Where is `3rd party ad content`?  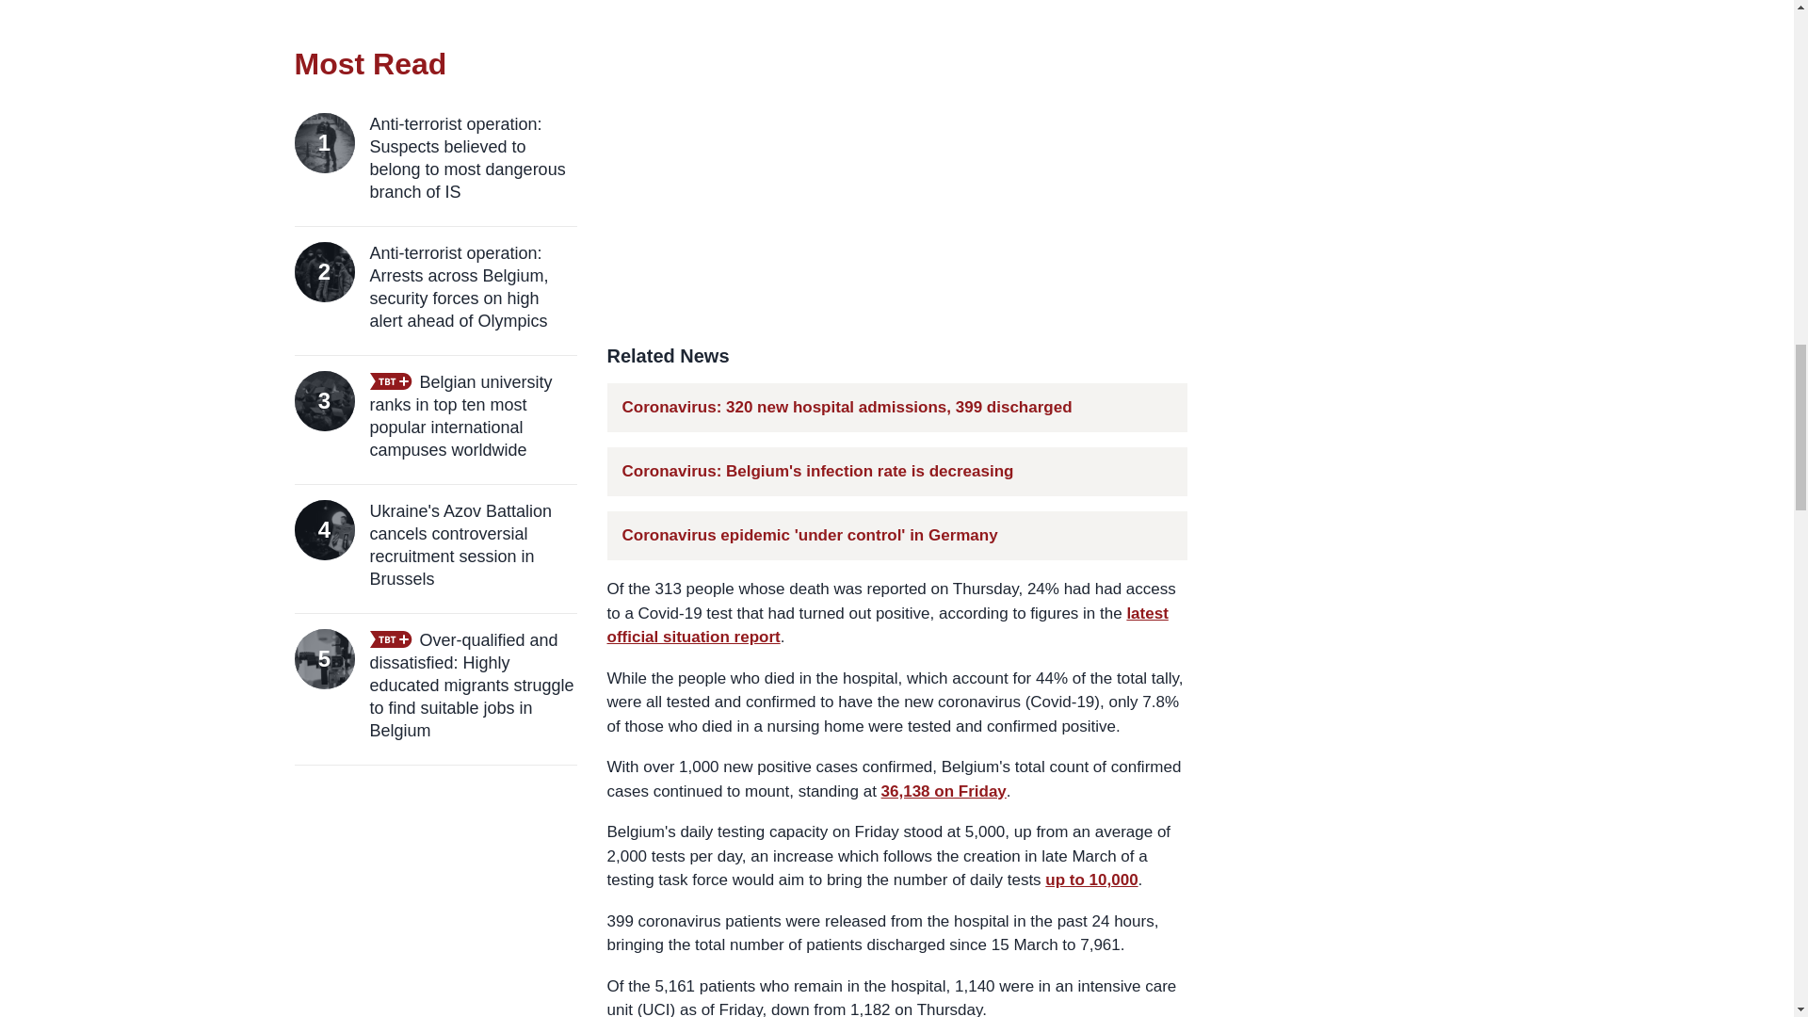 3rd party ad content is located at coordinates (896, 156).